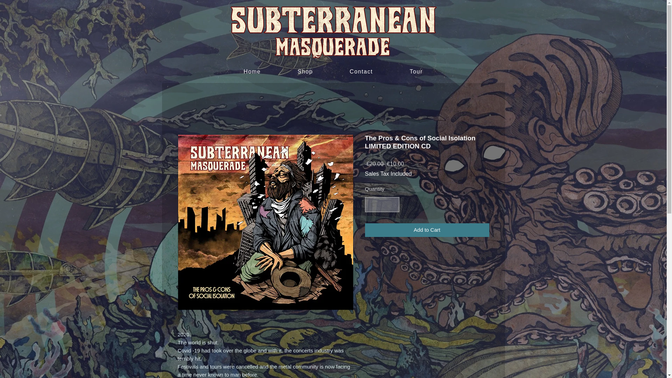 The height and width of the screenshot is (378, 672). I want to click on Contact, so click(361, 71).